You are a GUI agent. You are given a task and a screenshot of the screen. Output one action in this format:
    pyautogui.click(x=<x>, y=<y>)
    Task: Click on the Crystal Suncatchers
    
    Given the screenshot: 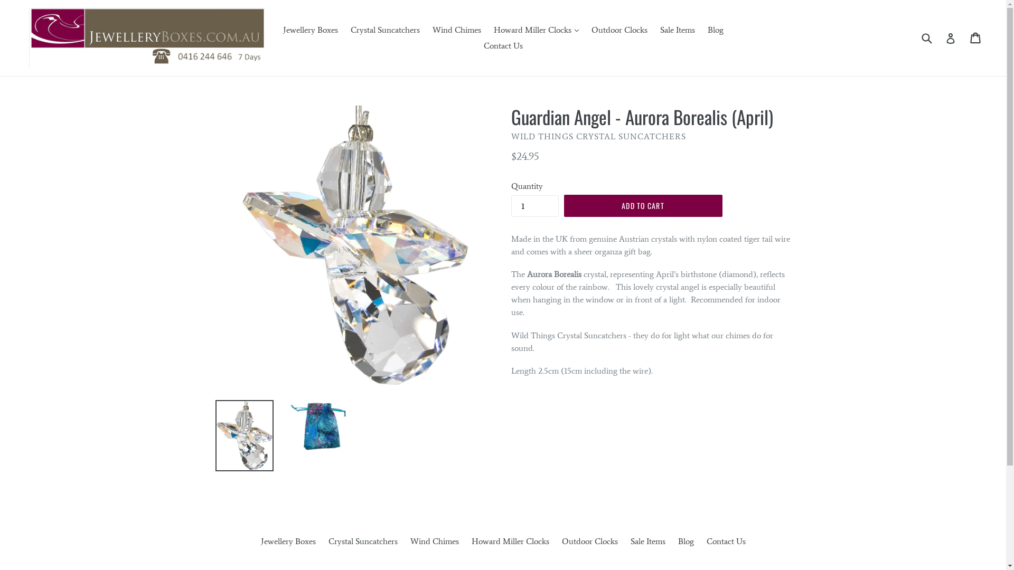 What is the action you would take?
    pyautogui.click(x=363, y=541)
    